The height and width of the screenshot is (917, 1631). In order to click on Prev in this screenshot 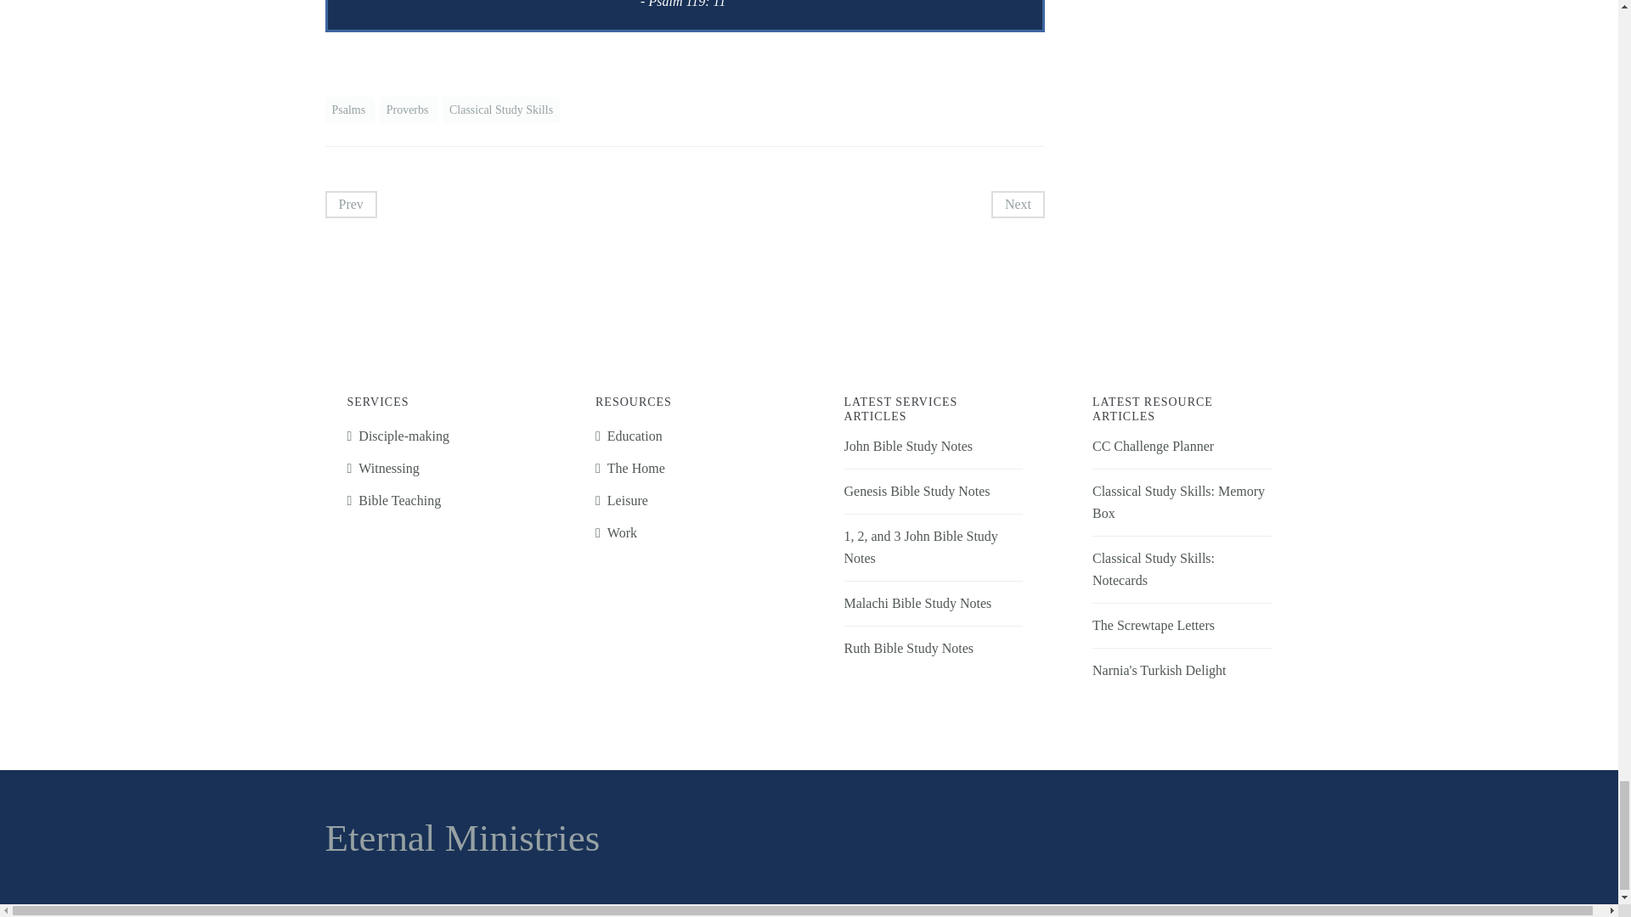, I will do `click(350, 204)`.